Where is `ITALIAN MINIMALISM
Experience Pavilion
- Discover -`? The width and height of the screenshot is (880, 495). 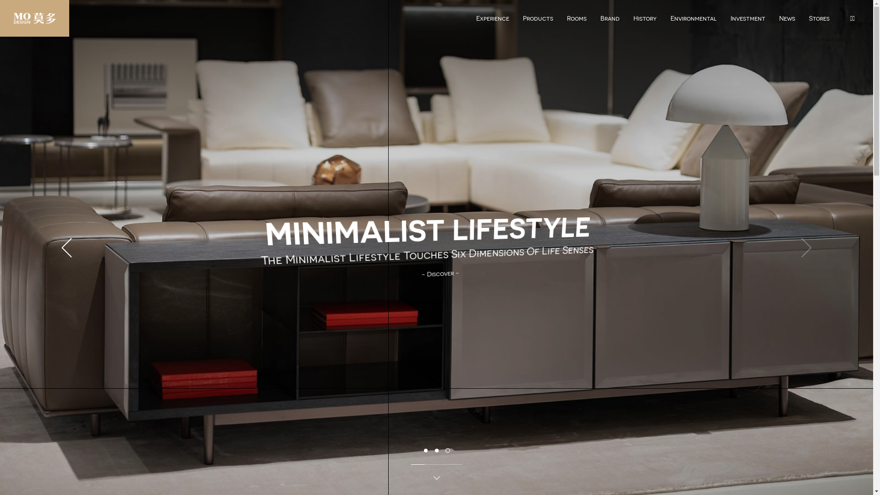
ITALIAN MINIMALISM
Experience Pavilion
- Discover - is located at coordinates (431, 255).